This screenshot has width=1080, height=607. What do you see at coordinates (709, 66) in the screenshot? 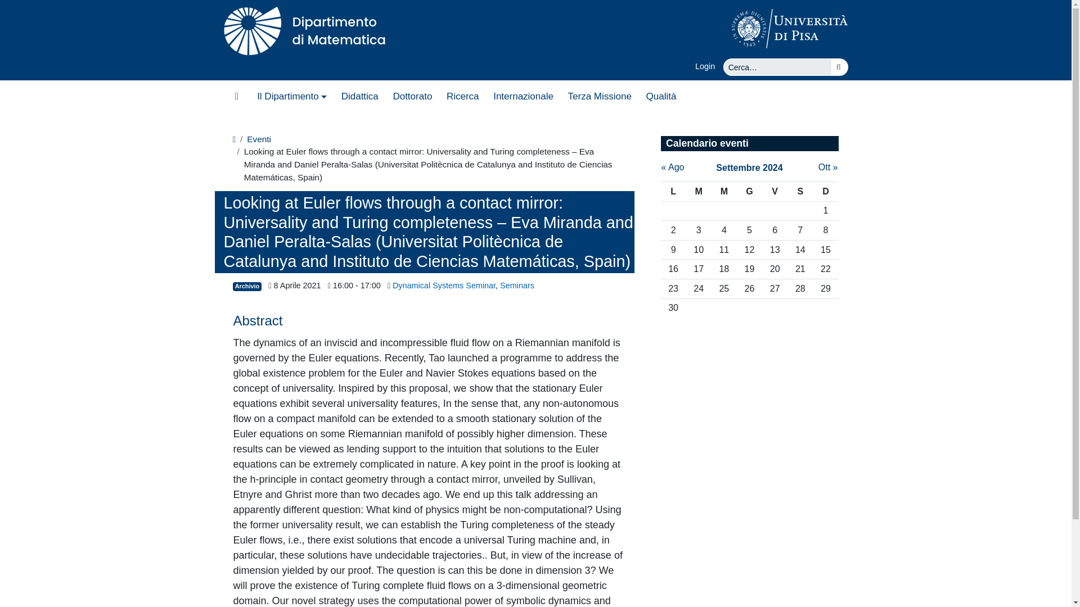
I see `Login` at bounding box center [709, 66].